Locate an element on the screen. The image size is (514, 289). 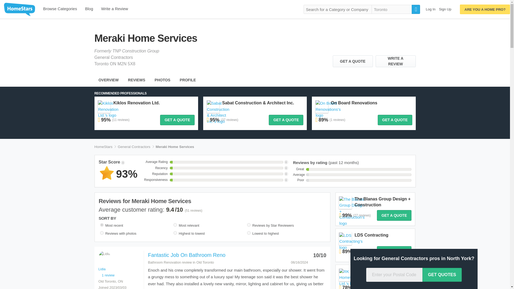
General Contractors is located at coordinates (134, 147).